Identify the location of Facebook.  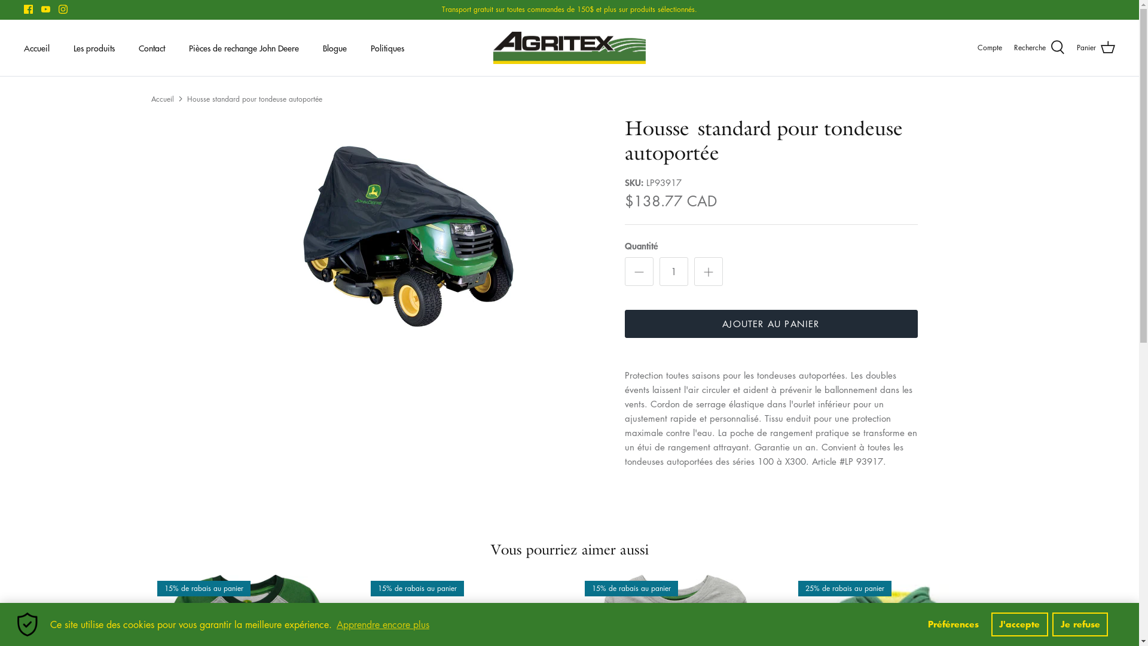
(29, 10).